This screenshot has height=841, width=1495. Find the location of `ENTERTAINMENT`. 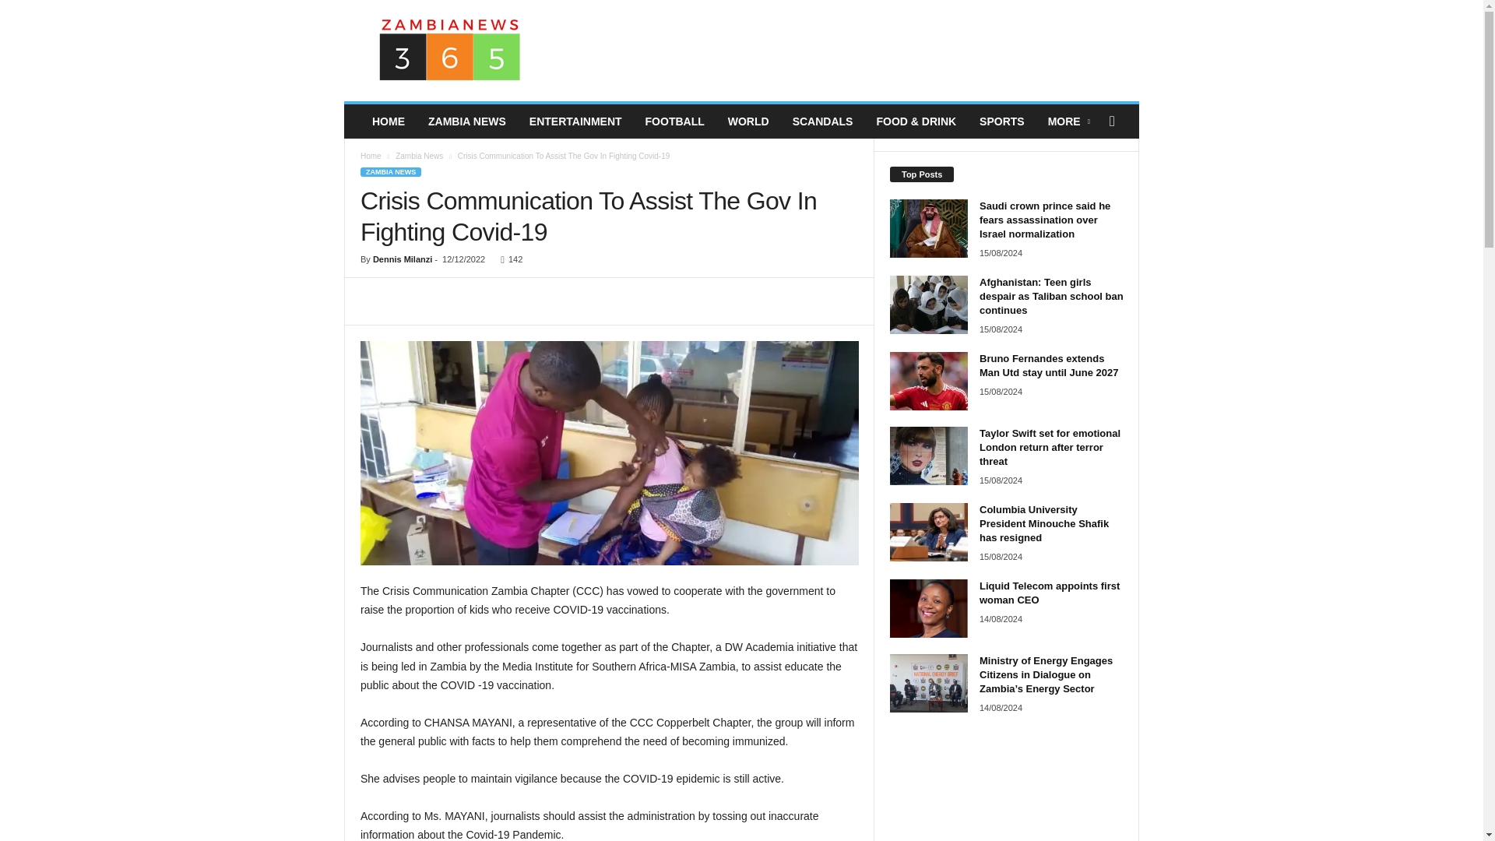

ENTERTAINMENT is located at coordinates (575, 121).